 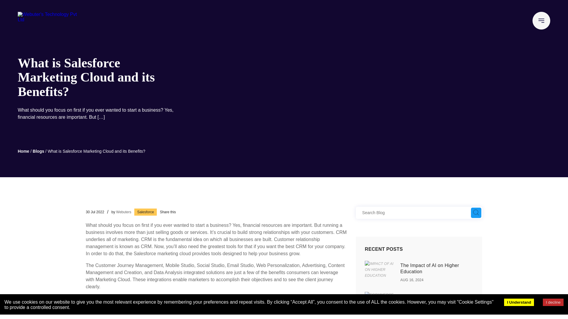 What do you see at coordinates (124, 211) in the screenshot?
I see `Webuters` at bounding box center [124, 211].